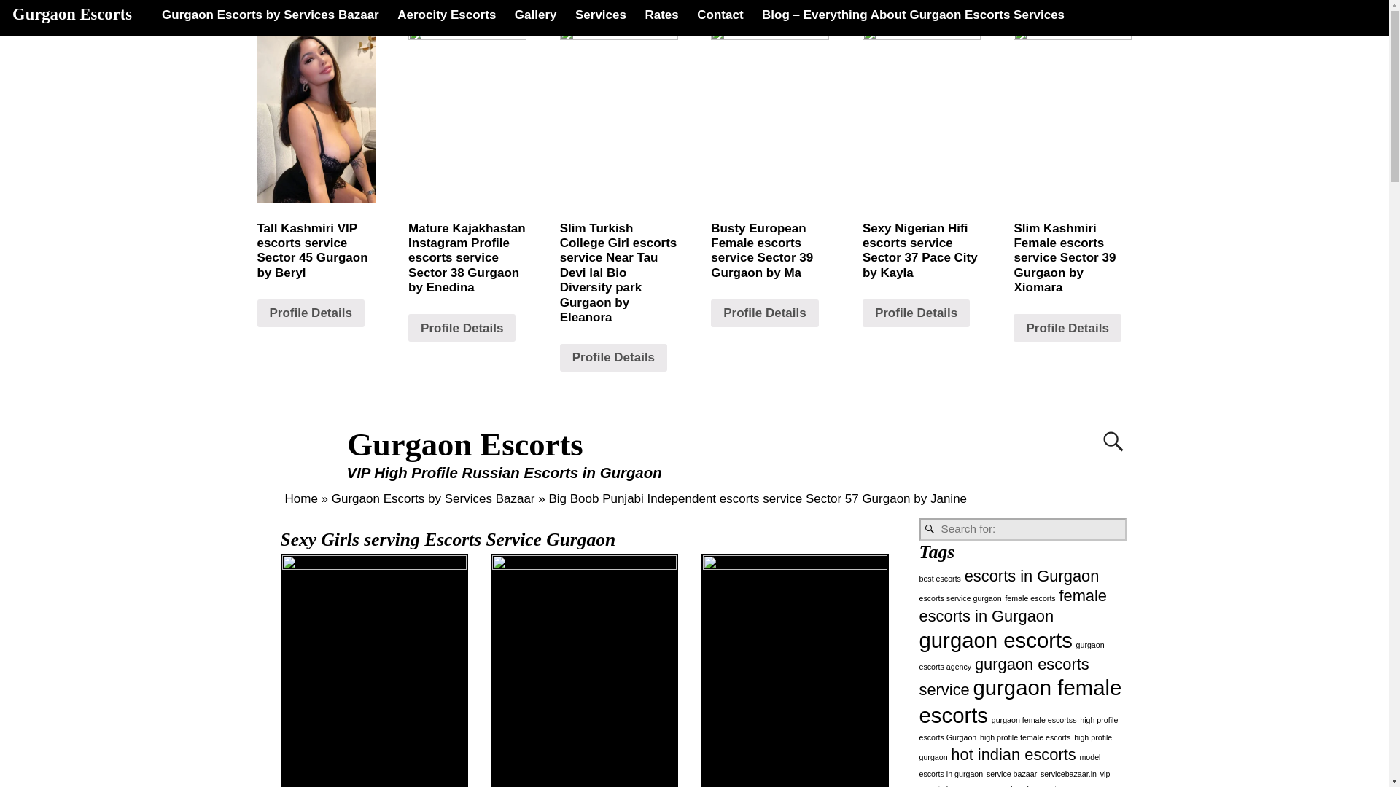 This screenshot has width=1400, height=787. I want to click on Aerocity Escorts, so click(446, 15).